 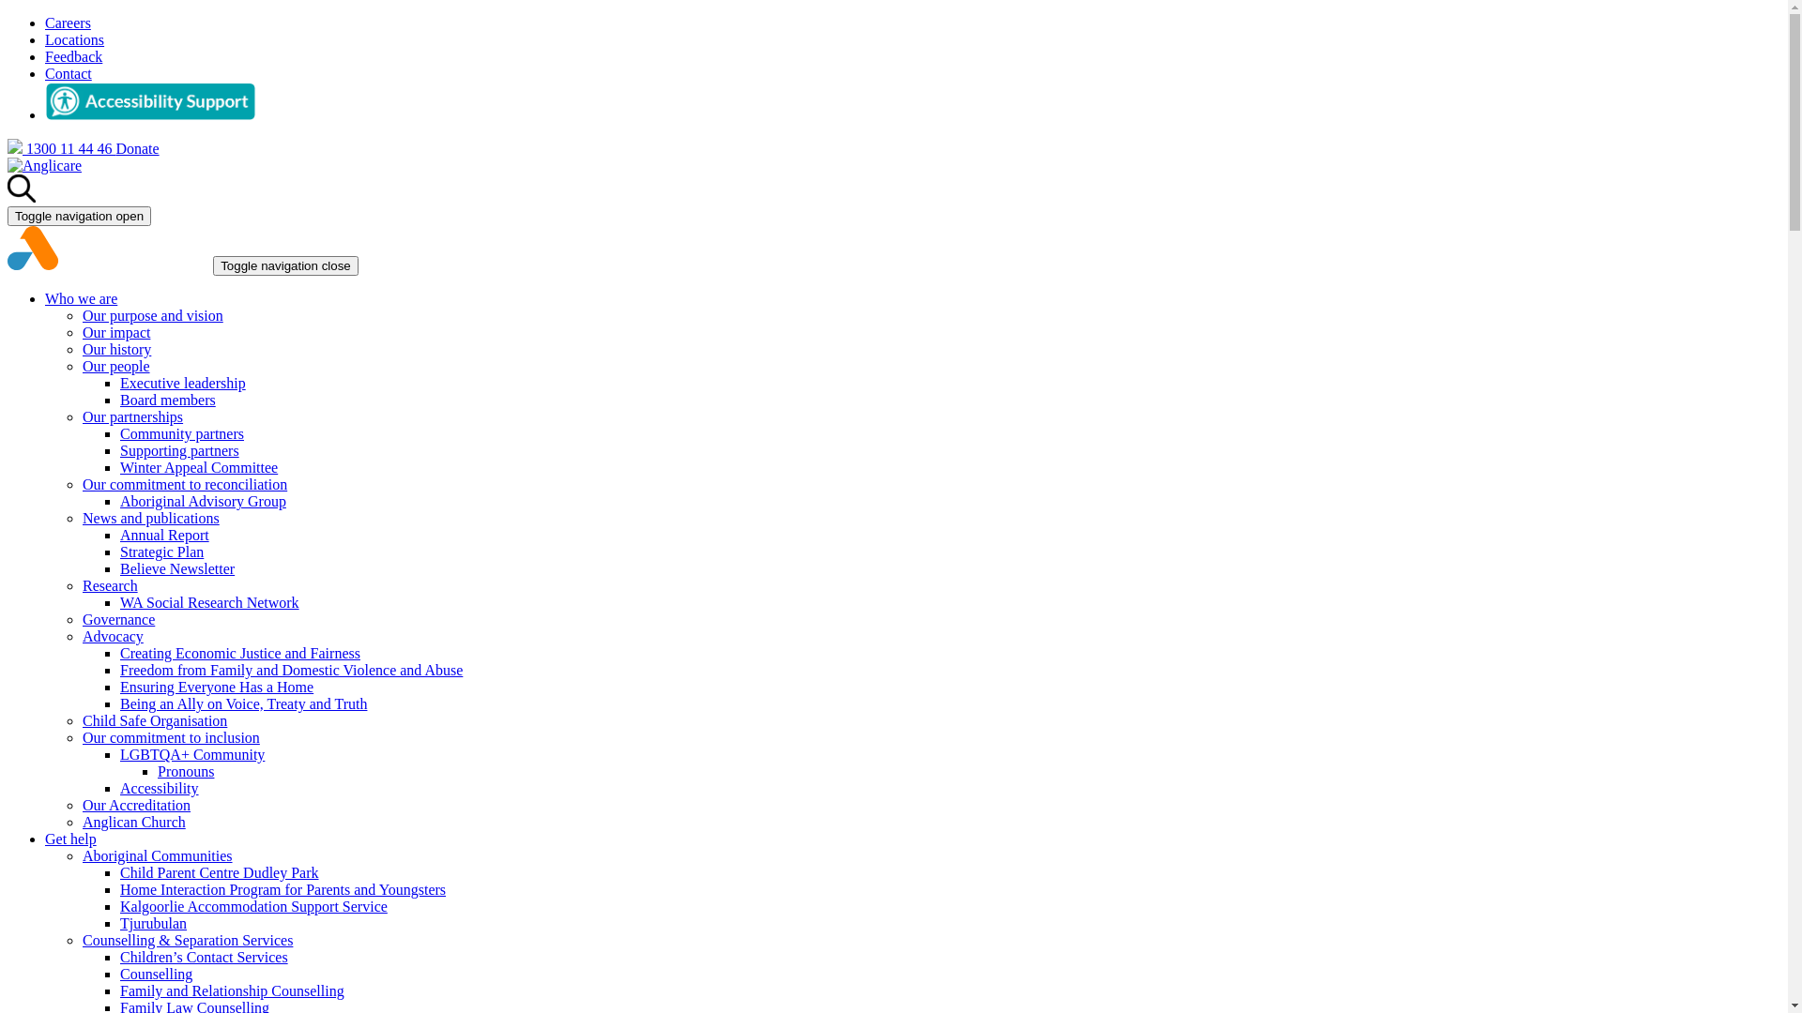 I want to click on Aboriginal Communities, so click(x=158, y=855).